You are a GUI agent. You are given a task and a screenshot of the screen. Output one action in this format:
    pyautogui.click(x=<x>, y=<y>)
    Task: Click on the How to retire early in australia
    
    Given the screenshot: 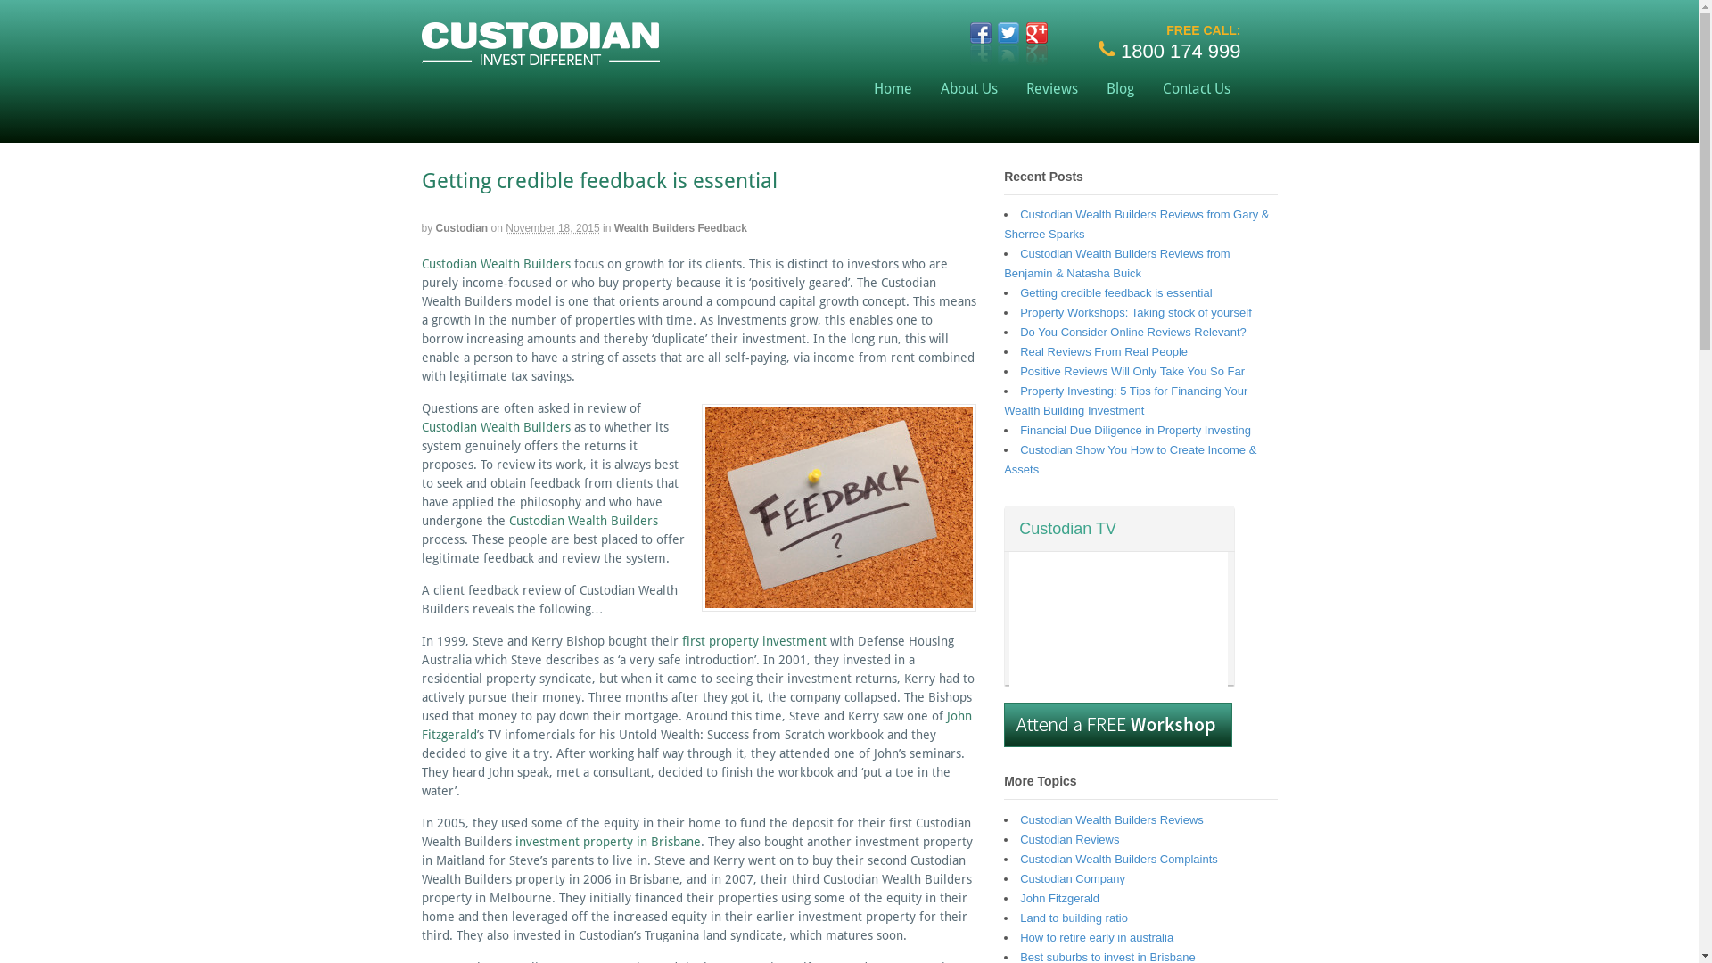 What is the action you would take?
    pyautogui.click(x=1097, y=938)
    